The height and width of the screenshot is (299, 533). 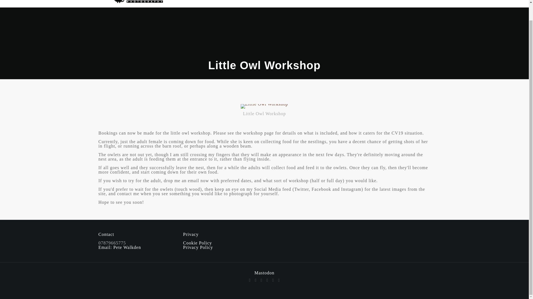 I want to click on Gallery, so click(x=270, y=3).